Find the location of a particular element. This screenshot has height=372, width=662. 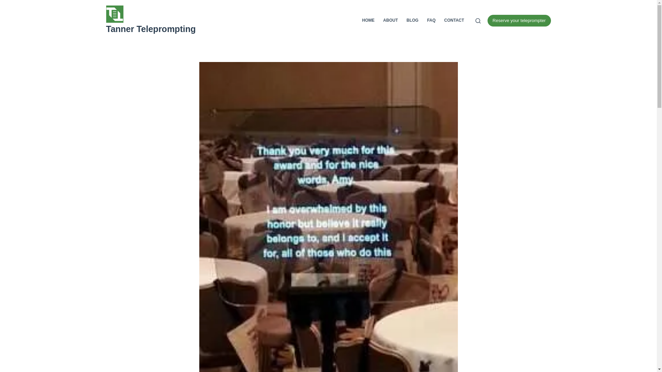

Tanner Teleprompting is located at coordinates (151, 29).